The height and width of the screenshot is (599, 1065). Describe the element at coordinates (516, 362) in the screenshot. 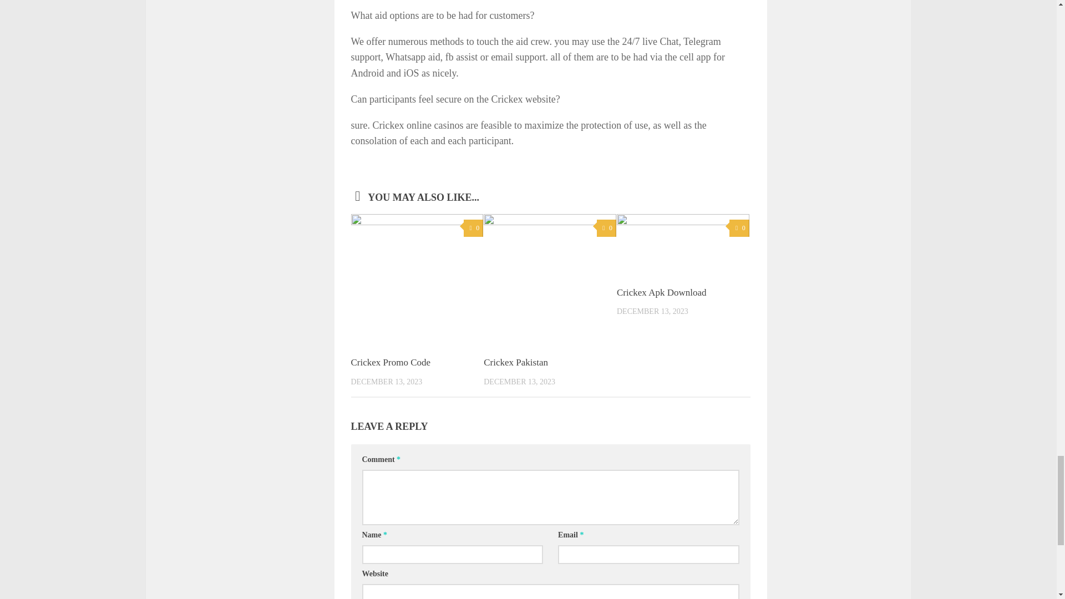

I see `Crickex Pakistan` at that location.